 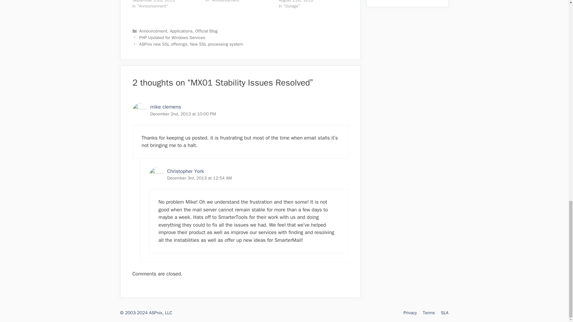 I want to click on Announcement, so click(x=153, y=31).